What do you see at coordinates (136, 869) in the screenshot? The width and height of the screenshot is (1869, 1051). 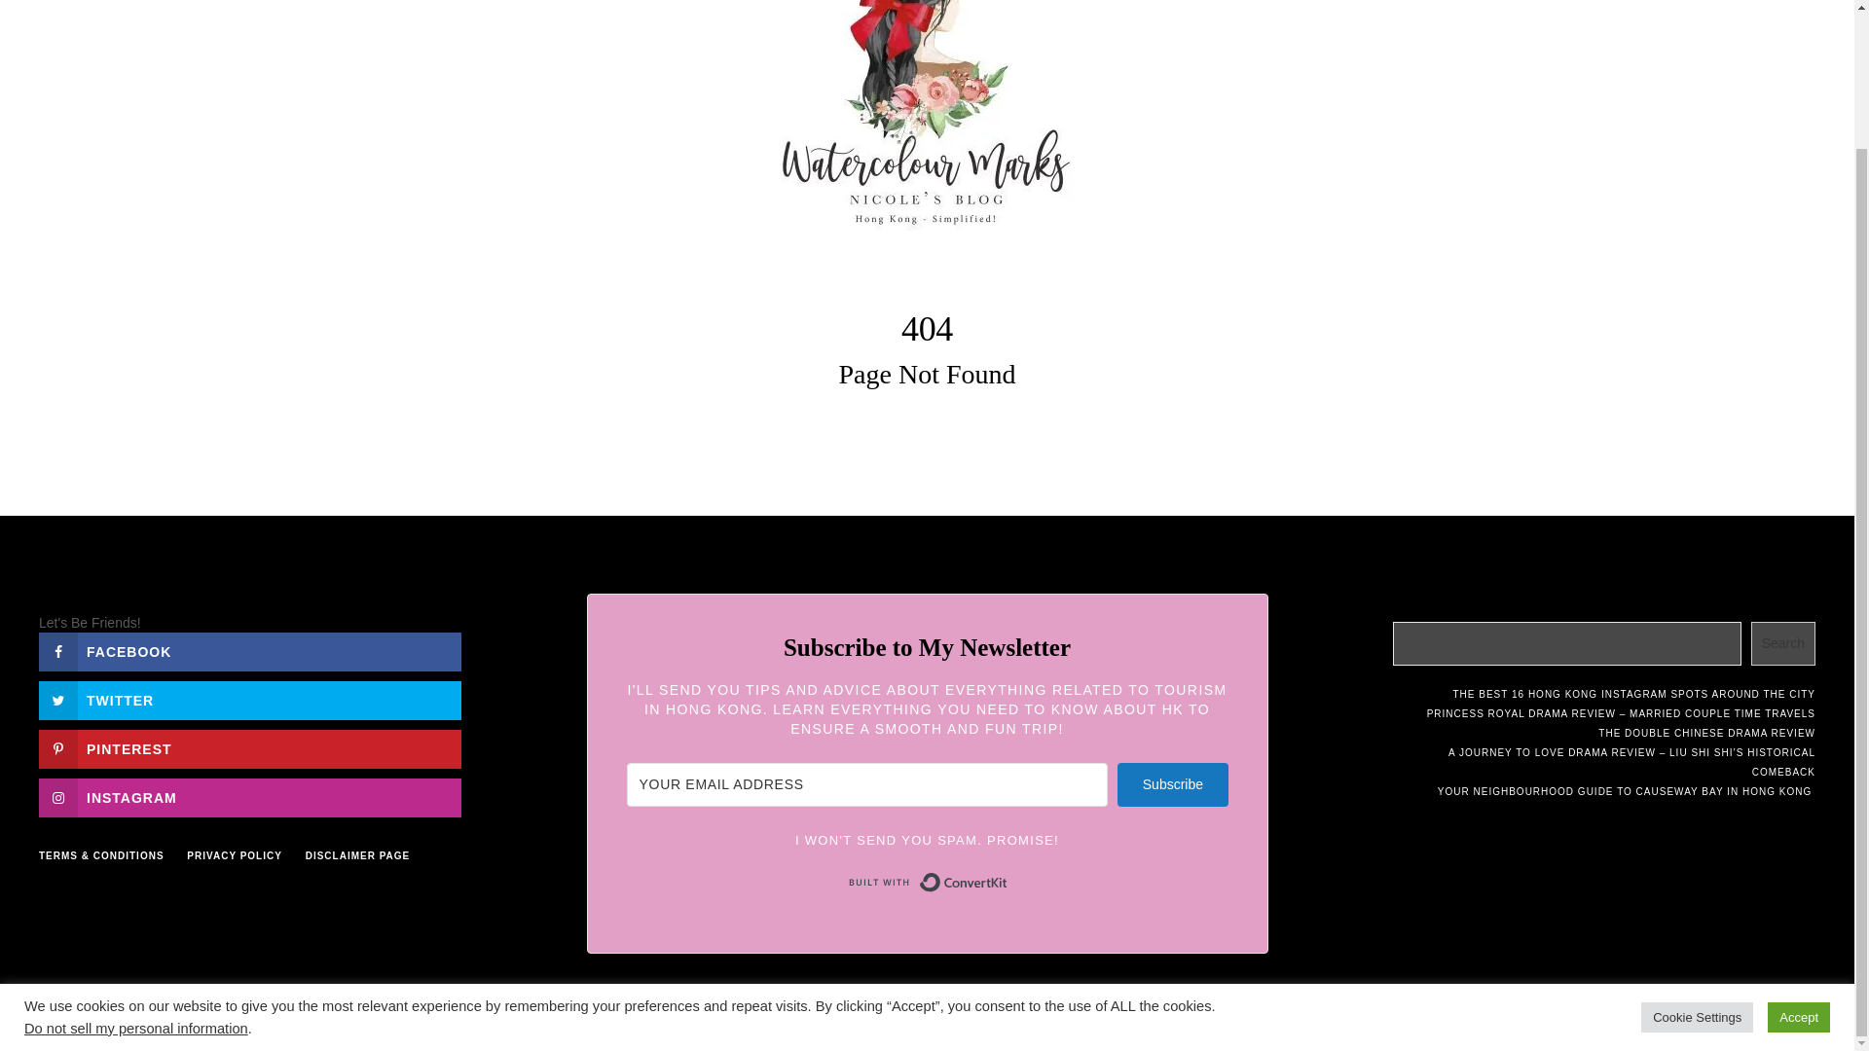 I see `Do not sell my personal information` at bounding box center [136, 869].